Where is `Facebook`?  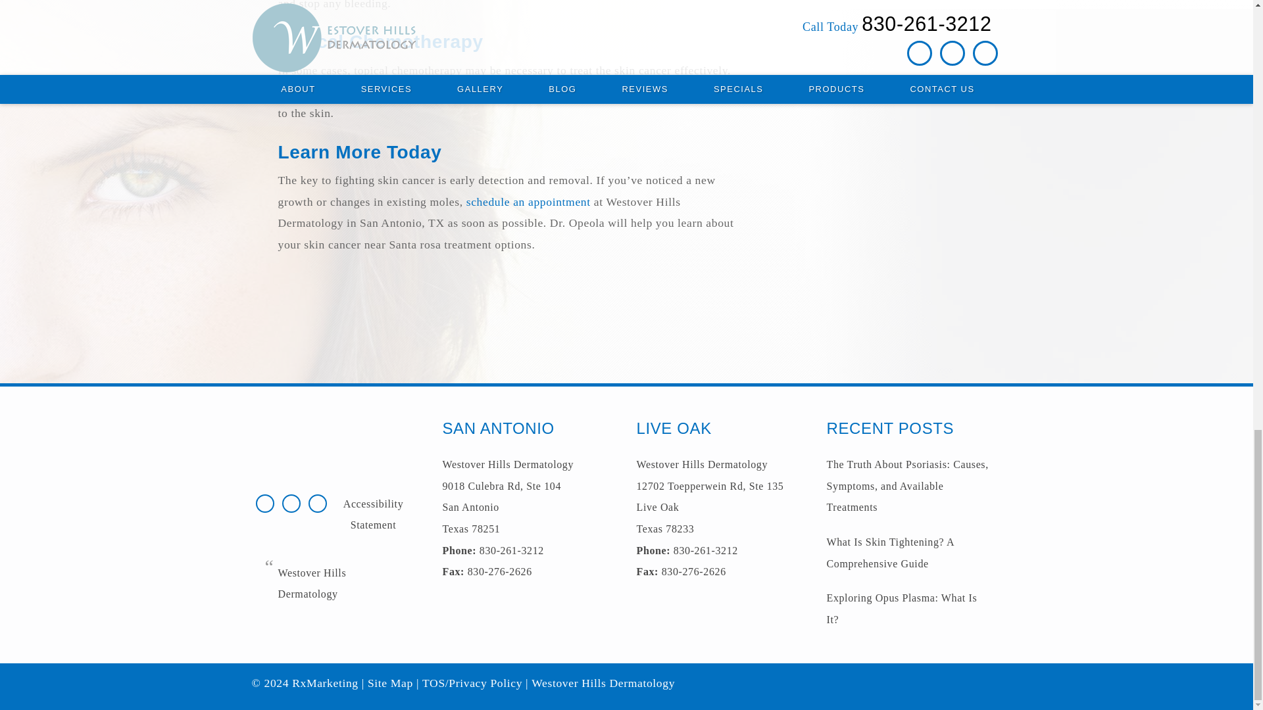 Facebook is located at coordinates (264, 504).